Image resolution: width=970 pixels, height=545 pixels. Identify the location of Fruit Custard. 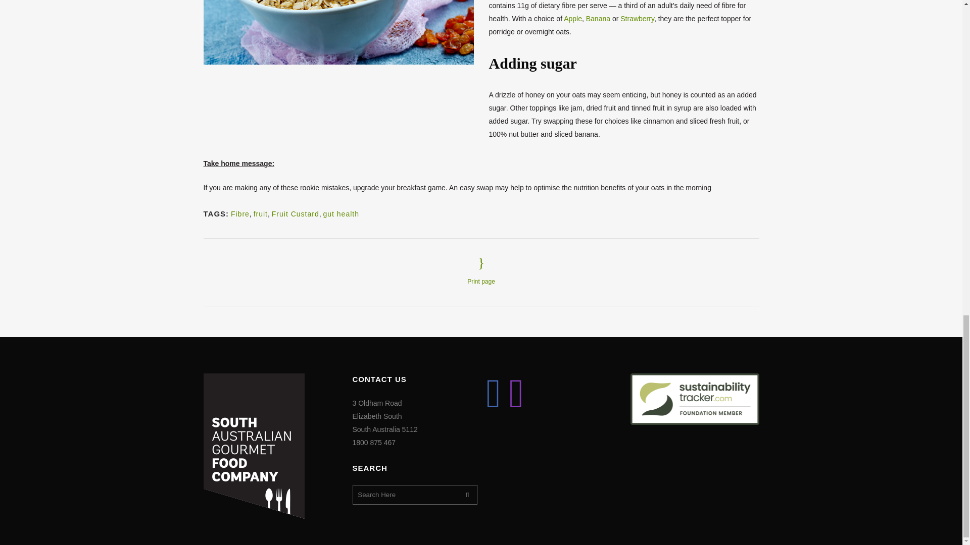
(295, 214).